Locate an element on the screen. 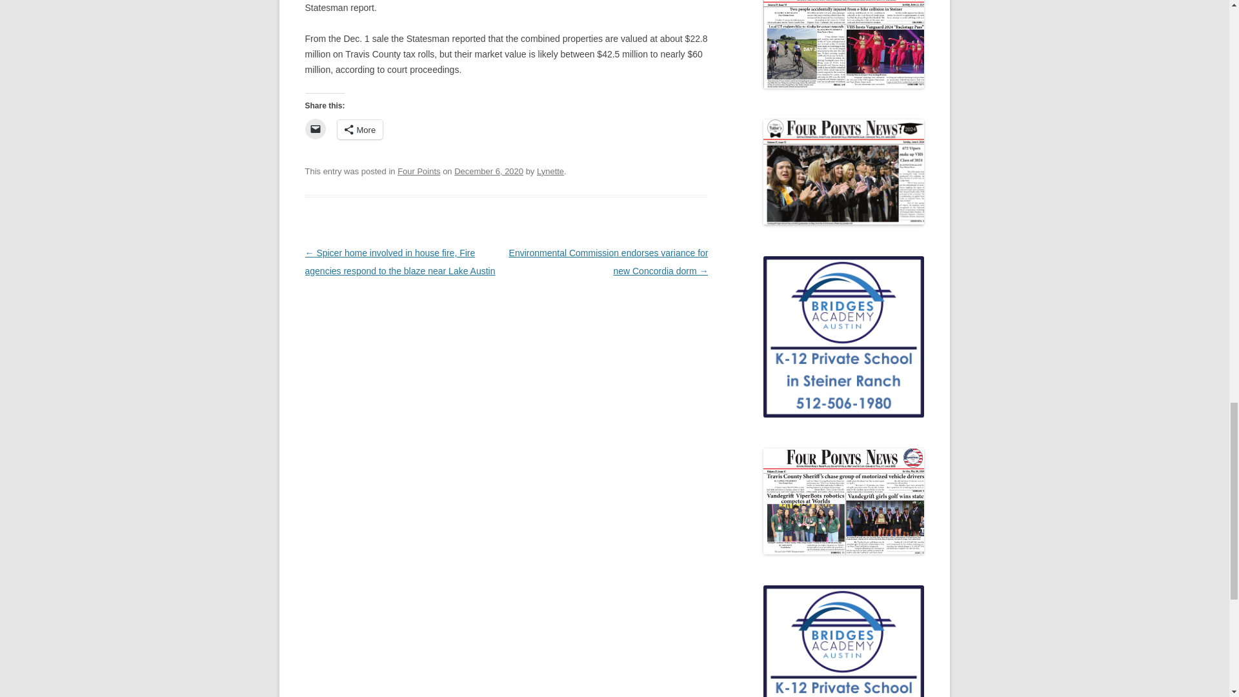 Image resolution: width=1239 pixels, height=697 pixels. Lynette is located at coordinates (550, 172).